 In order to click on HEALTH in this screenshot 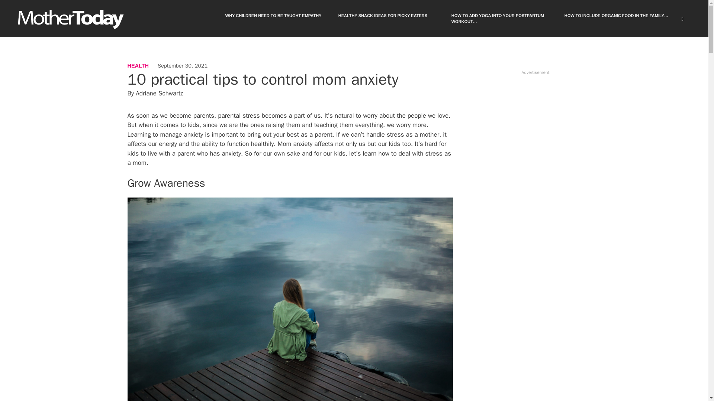, I will do `click(138, 65)`.